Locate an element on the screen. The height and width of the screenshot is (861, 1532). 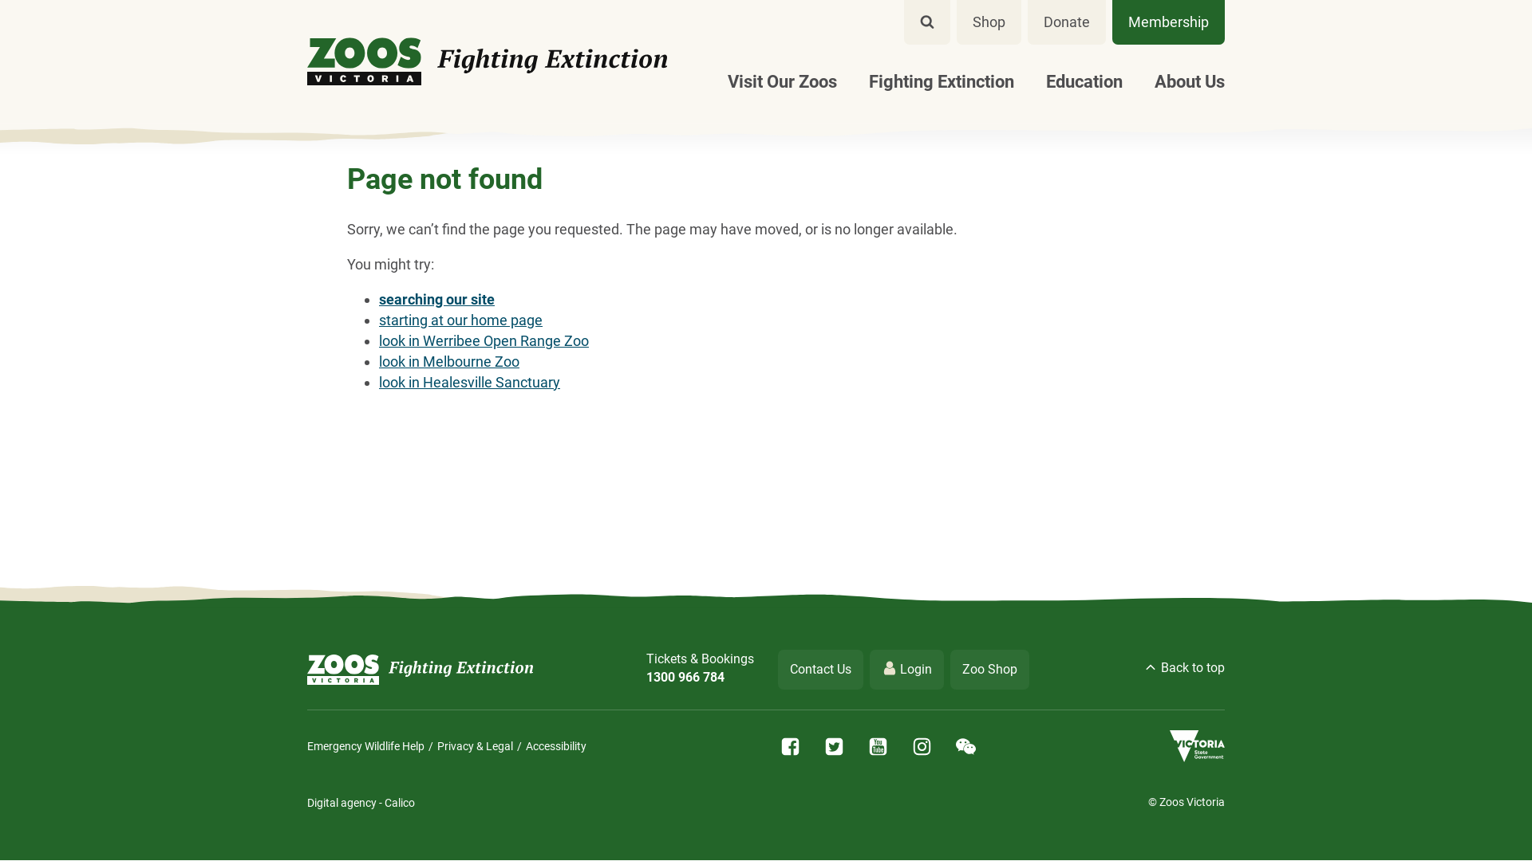
Education is located at coordinates (1084, 82).